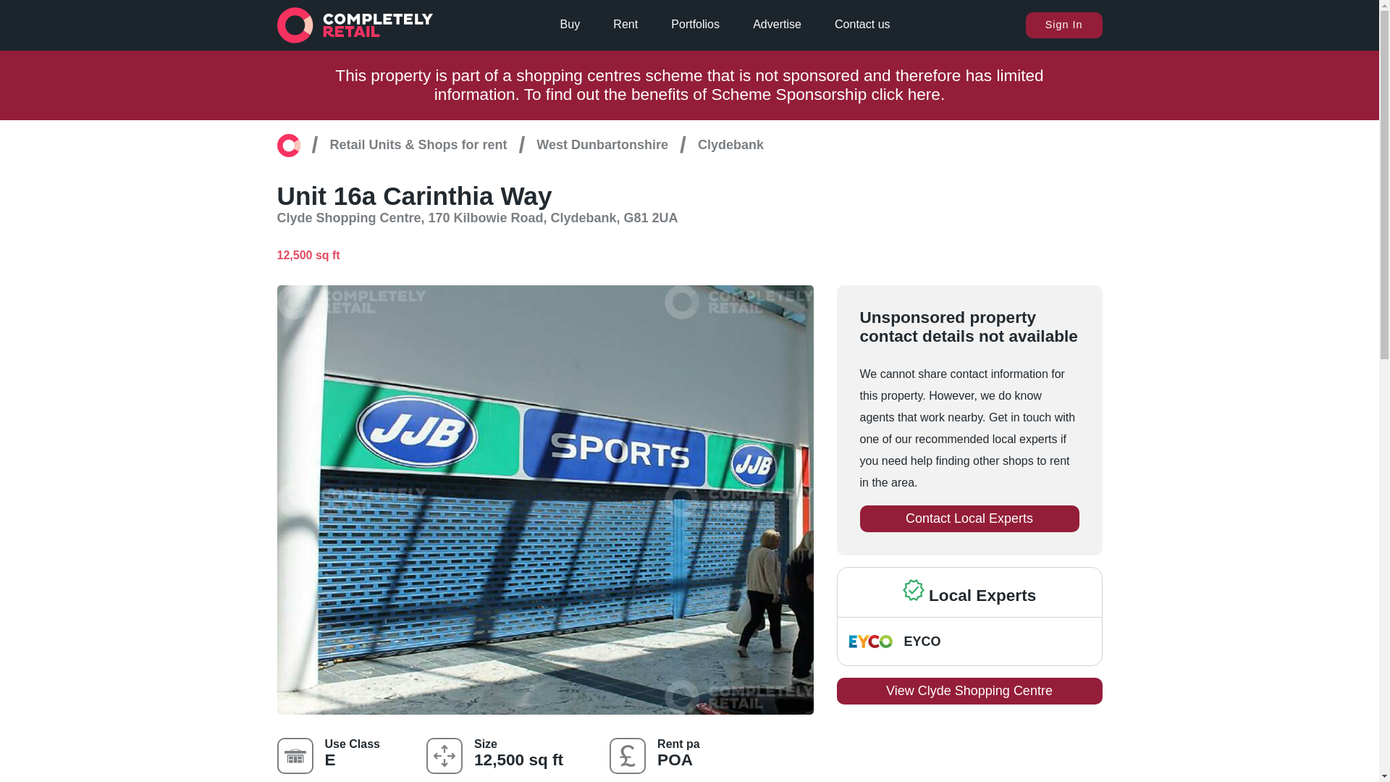  Describe the element at coordinates (602, 145) in the screenshot. I see `West Dunbartonshire` at that location.